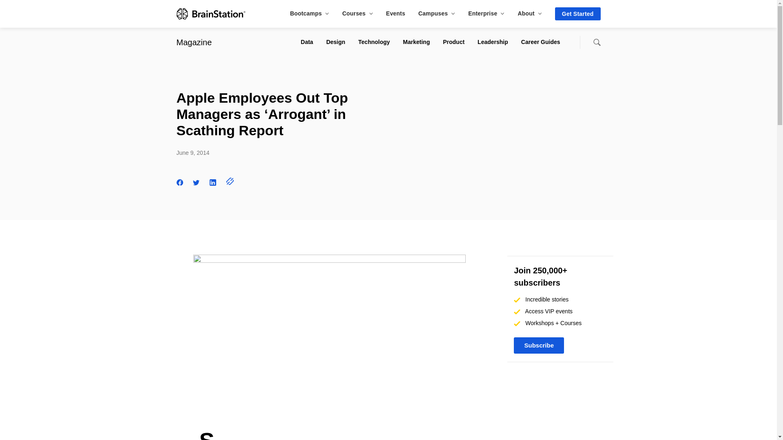 The height and width of the screenshot is (440, 783). I want to click on Bootcamps, so click(309, 13).